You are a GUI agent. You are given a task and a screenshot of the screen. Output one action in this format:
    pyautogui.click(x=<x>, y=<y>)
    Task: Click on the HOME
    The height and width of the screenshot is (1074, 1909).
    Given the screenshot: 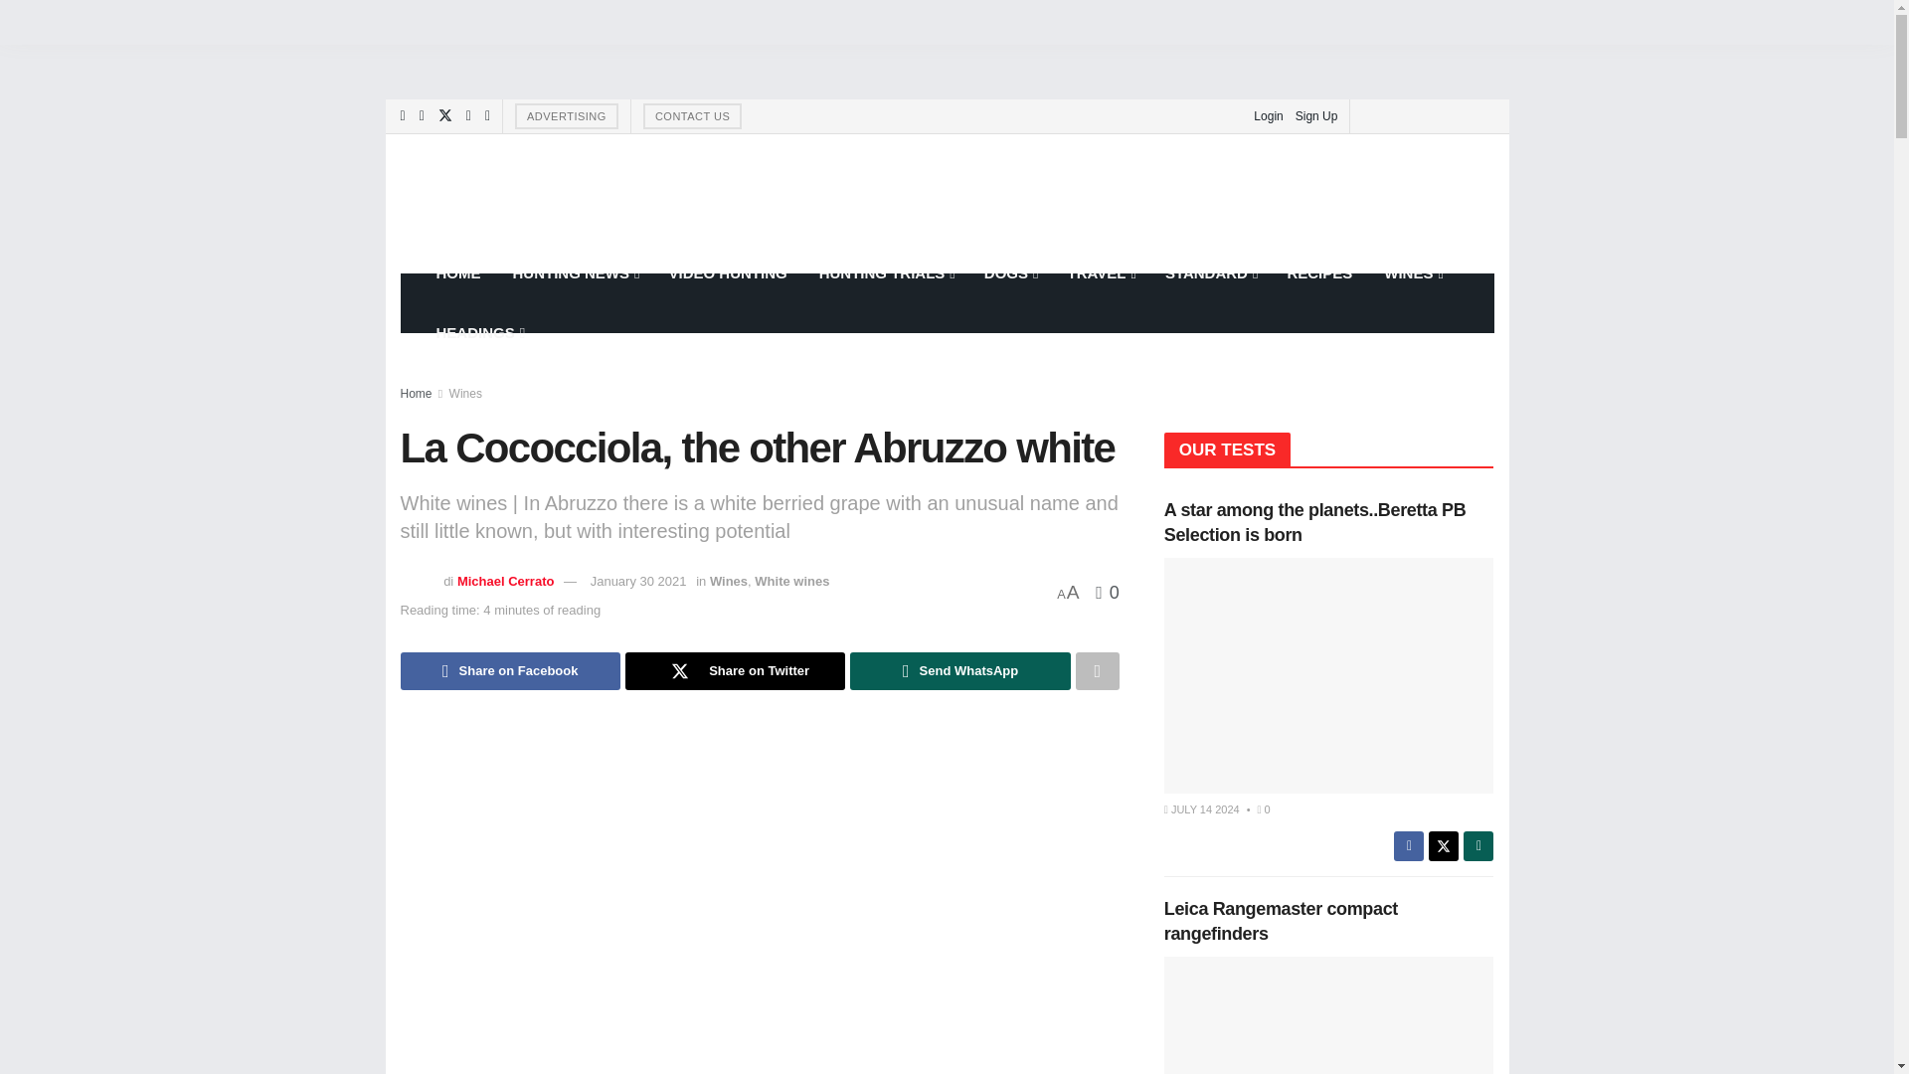 What is the action you would take?
    pyautogui.click(x=457, y=272)
    